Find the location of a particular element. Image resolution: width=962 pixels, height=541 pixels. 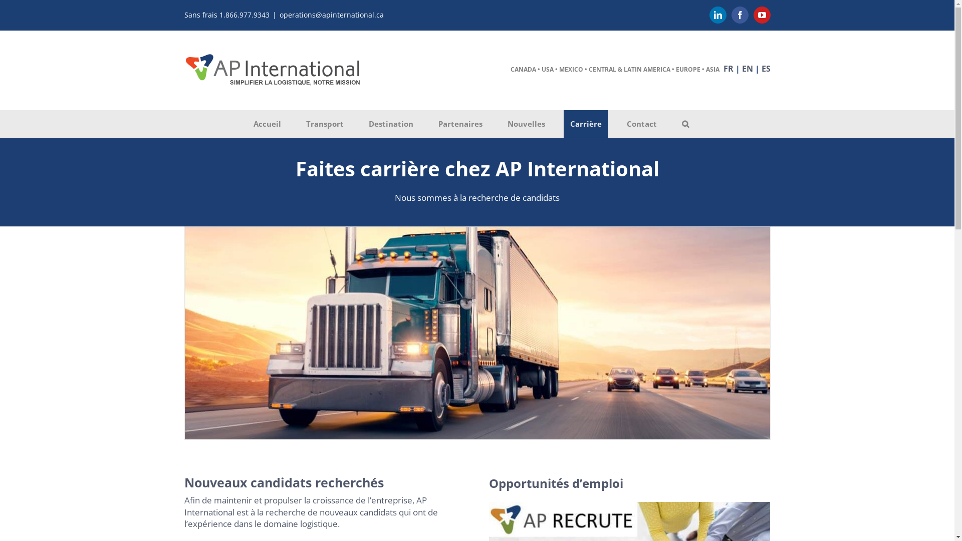

Nouvelles is located at coordinates (526, 124).